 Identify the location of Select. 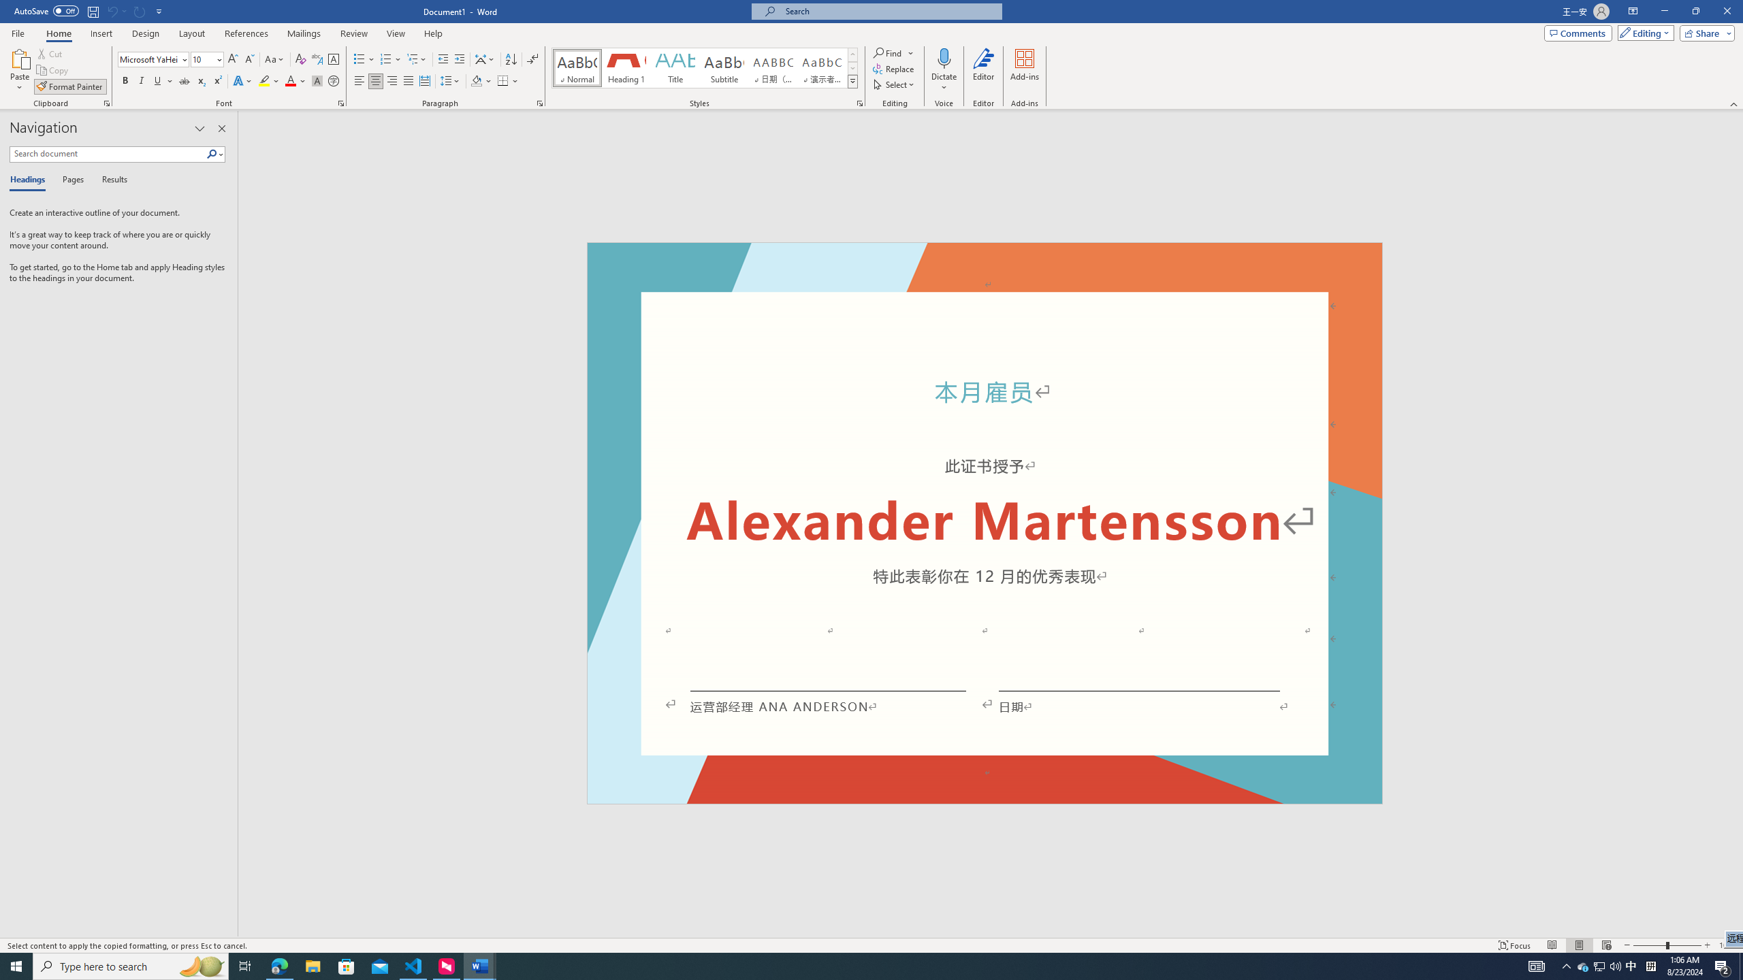
(895, 84).